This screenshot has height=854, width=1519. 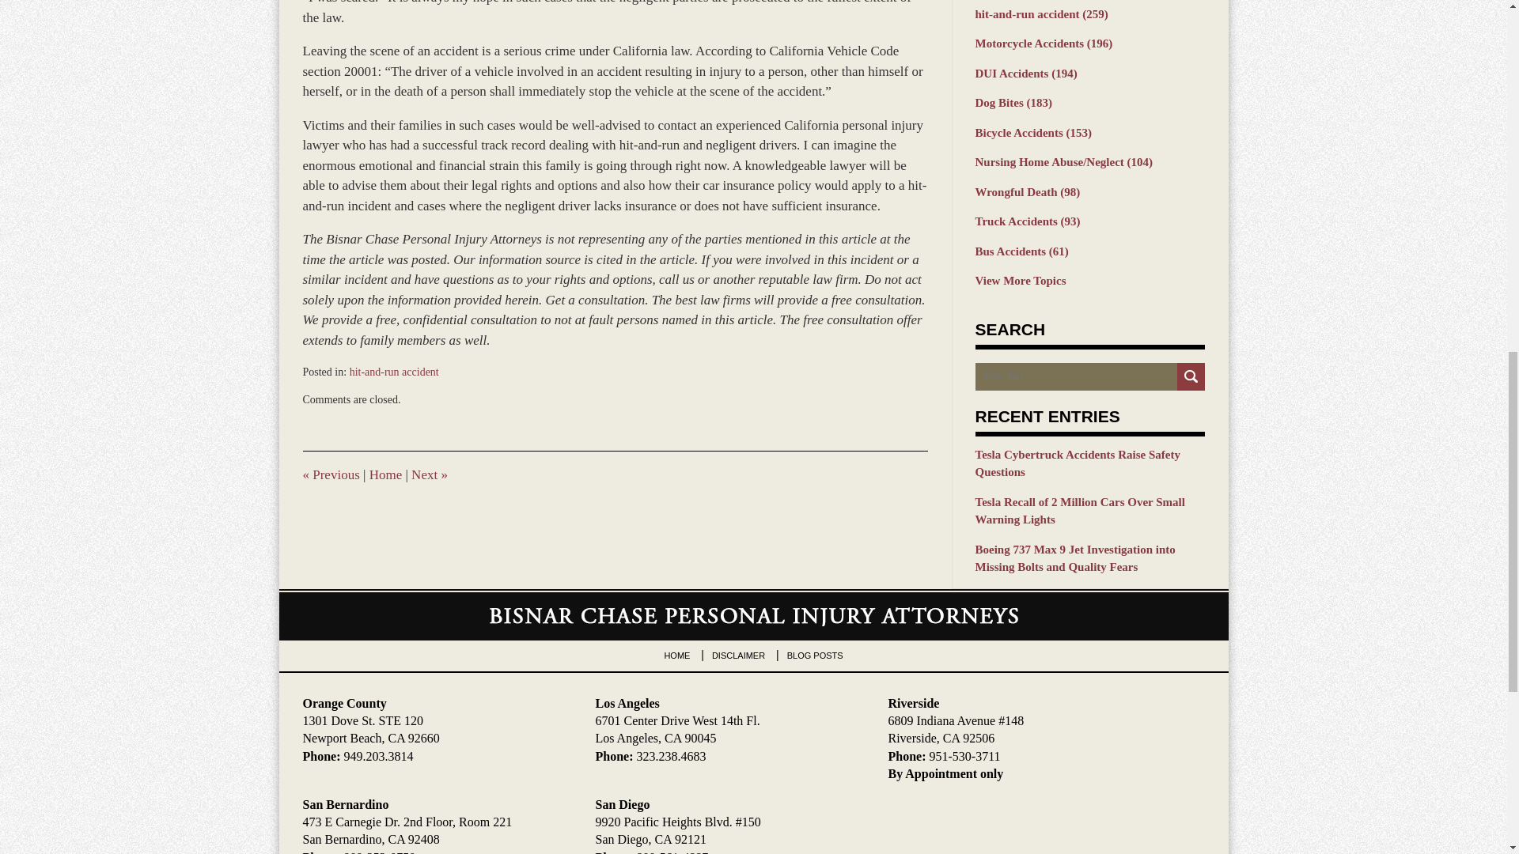 I want to click on Home, so click(x=385, y=474).